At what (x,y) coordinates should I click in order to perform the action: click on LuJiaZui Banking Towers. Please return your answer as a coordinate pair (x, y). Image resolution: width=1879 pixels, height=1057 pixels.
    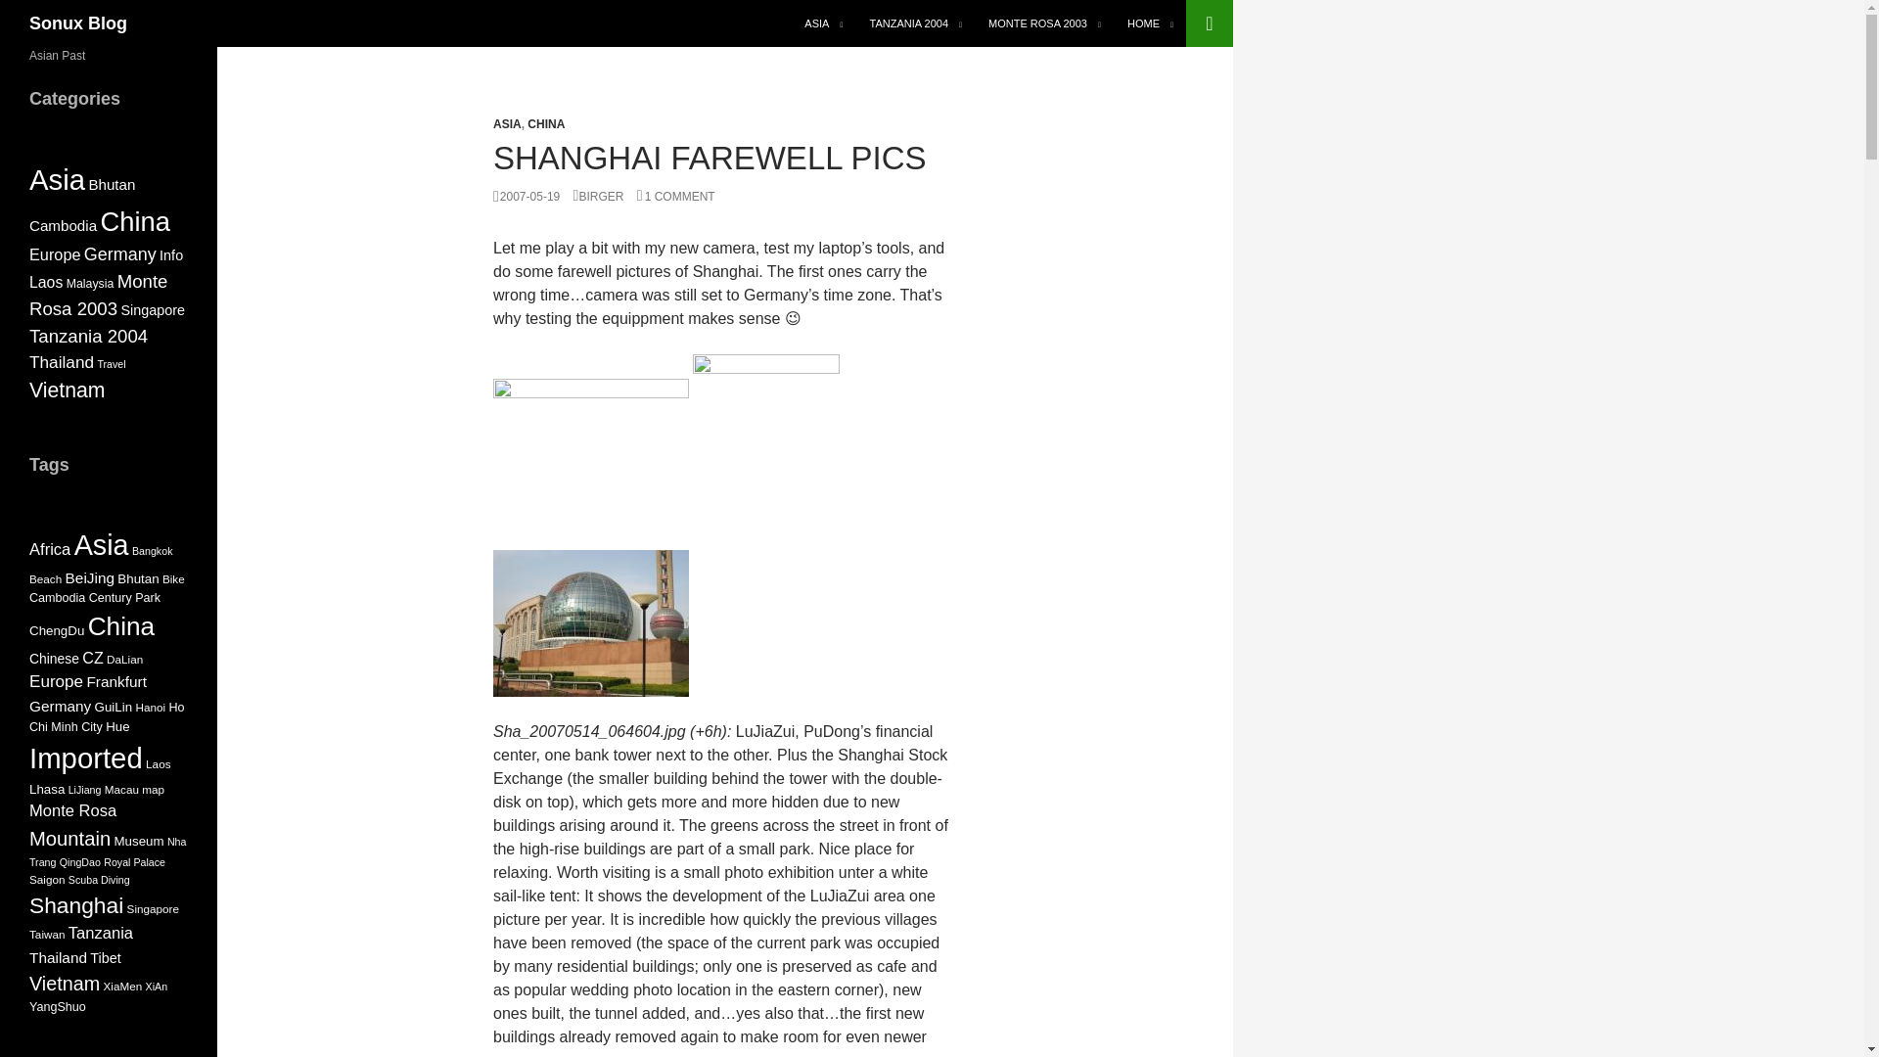
    Looking at the image, I should click on (591, 450).